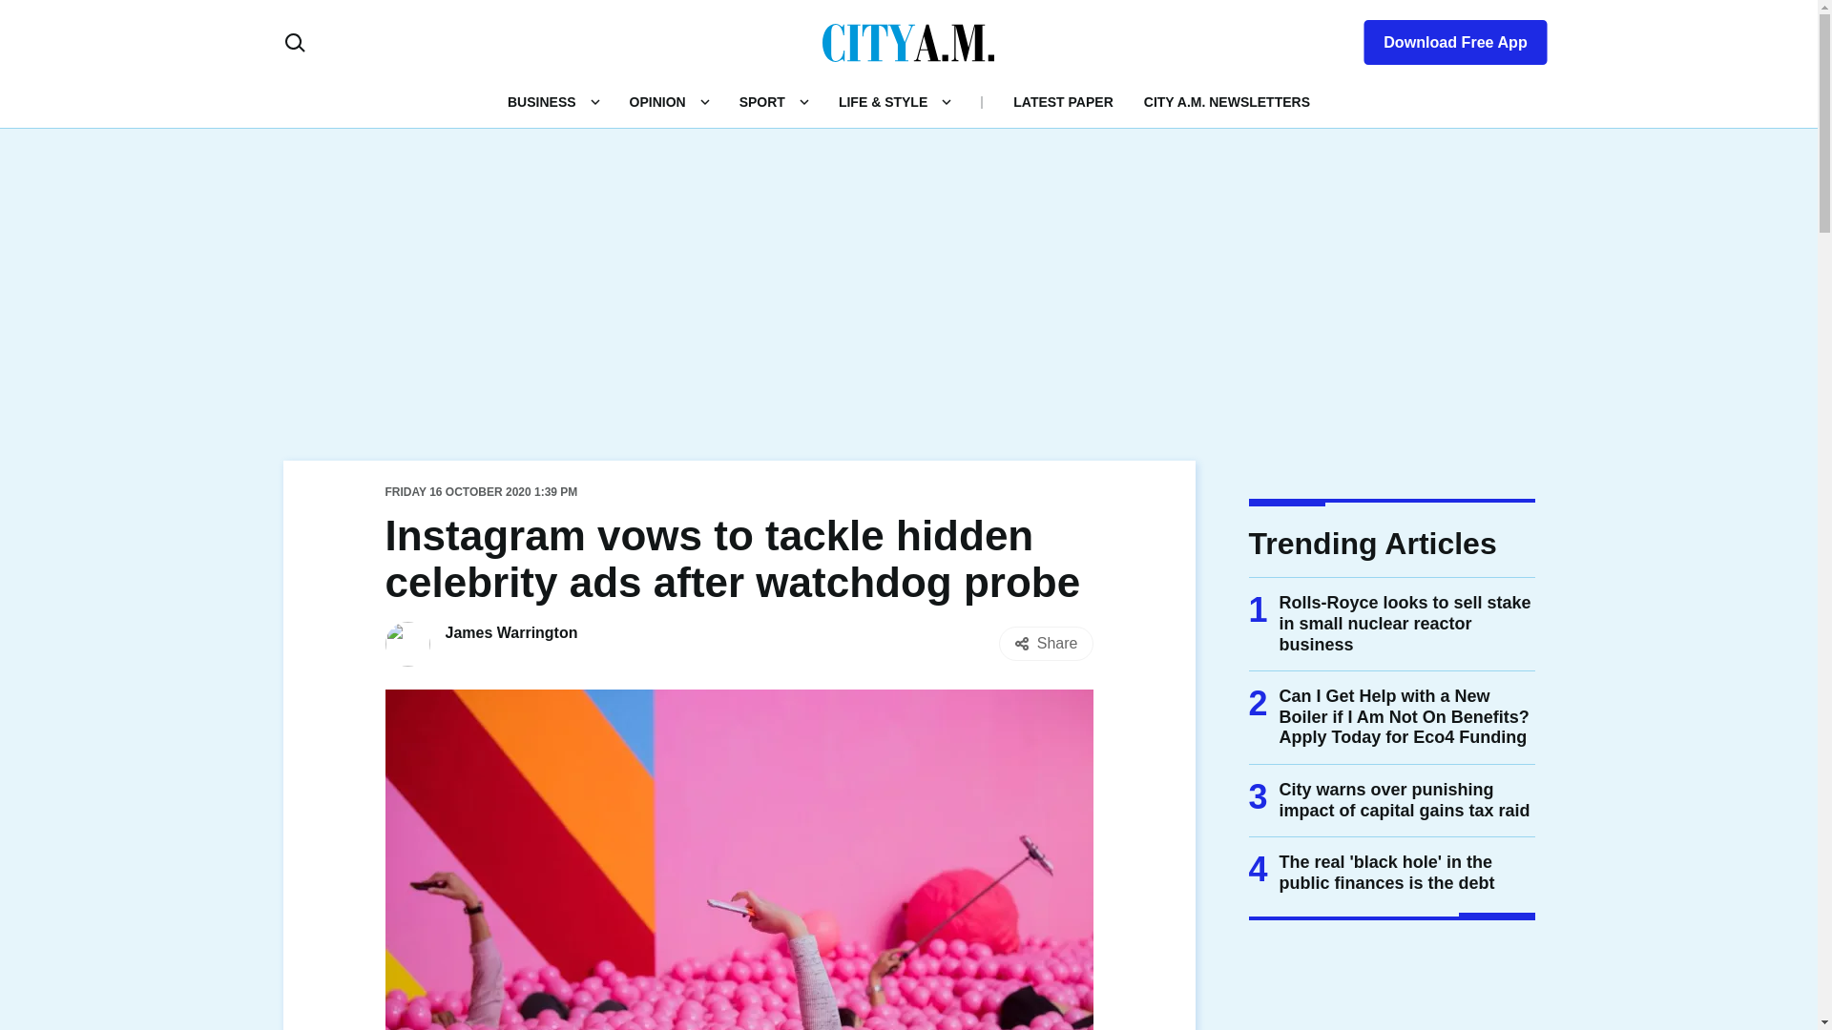 This screenshot has height=1030, width=1832. Describe the element at coordinates (657, 101) in the screenshot. I see `OPINION` at that location.